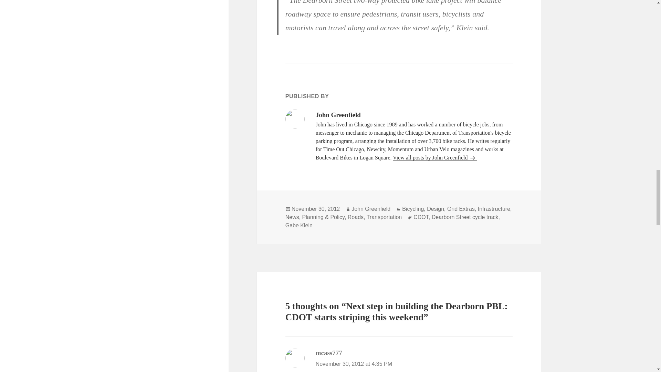  Describe the element at coordinates (421, 217) in the screenshot. I see `CDOT` at that location.